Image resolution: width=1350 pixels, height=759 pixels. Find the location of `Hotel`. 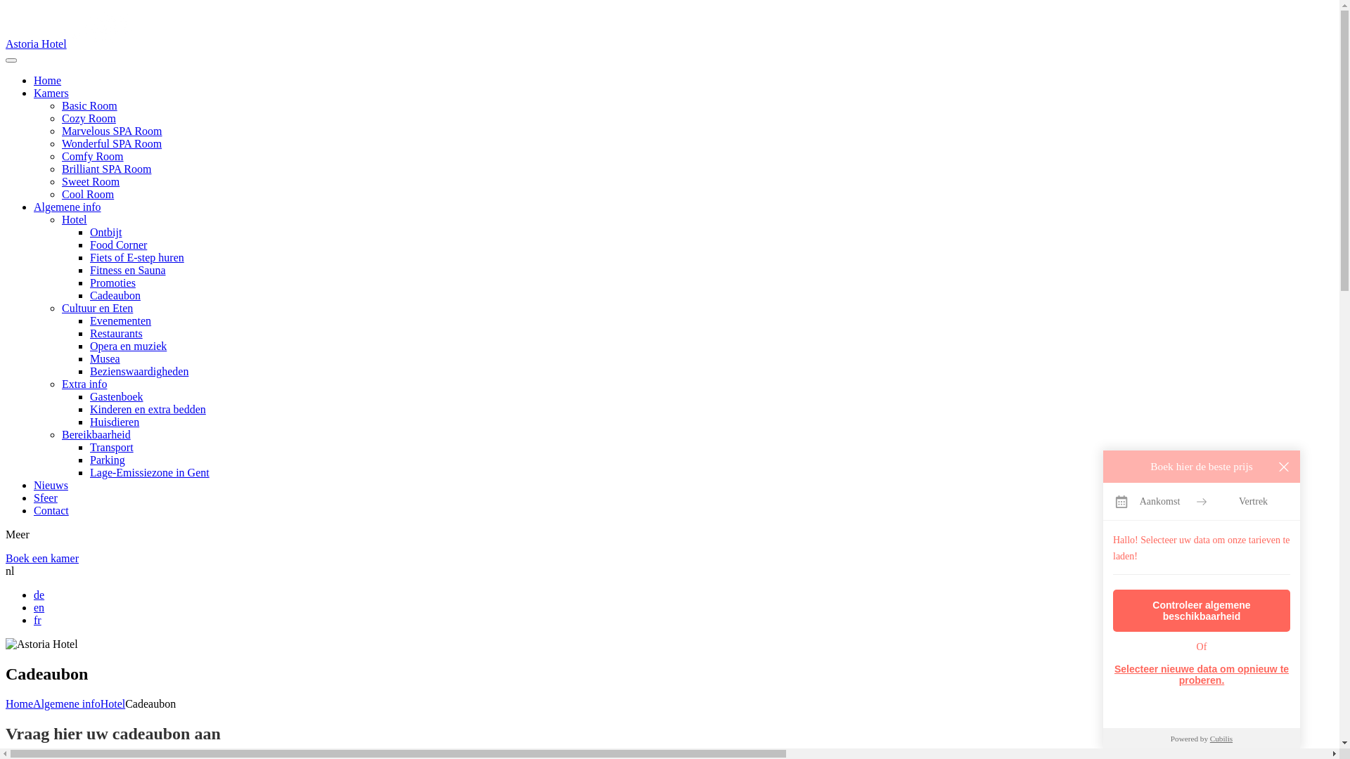

Hotel is located at coordinates (113, 704).